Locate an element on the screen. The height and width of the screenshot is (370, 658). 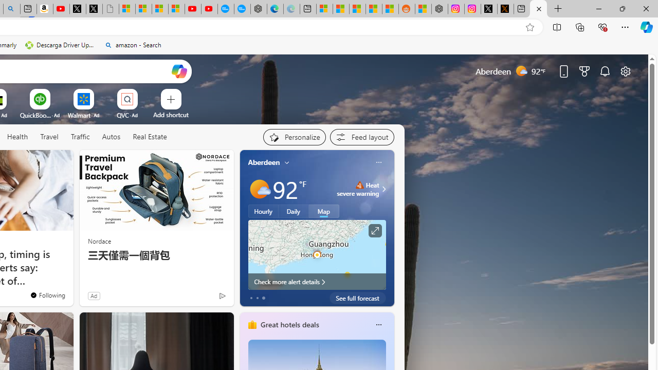
Traffic is located at coordinates (80, 137).